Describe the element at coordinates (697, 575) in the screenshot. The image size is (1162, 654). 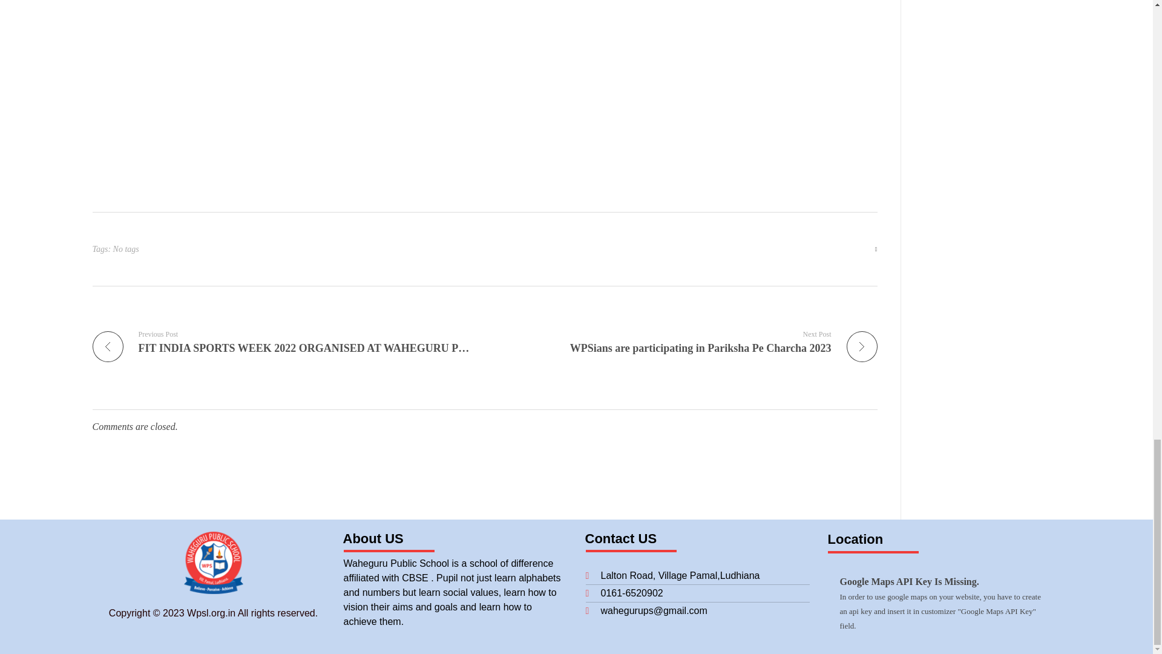
I see `Lalton Road, Village Pamal,Ludhiana` at that location.